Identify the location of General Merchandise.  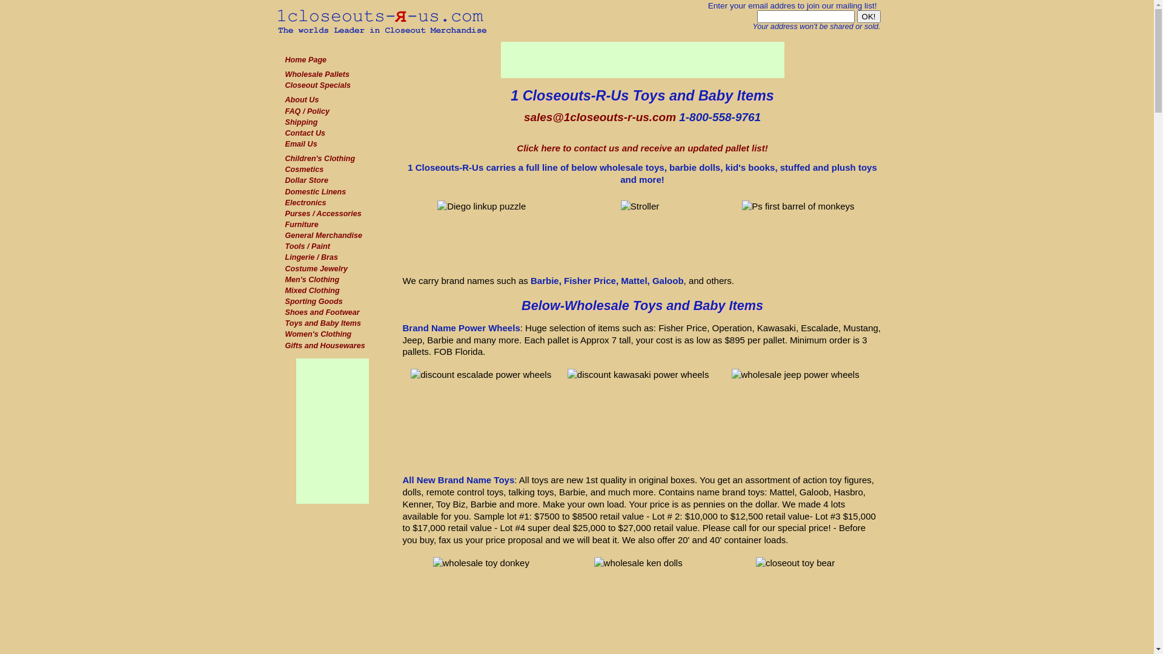
(323, 236).